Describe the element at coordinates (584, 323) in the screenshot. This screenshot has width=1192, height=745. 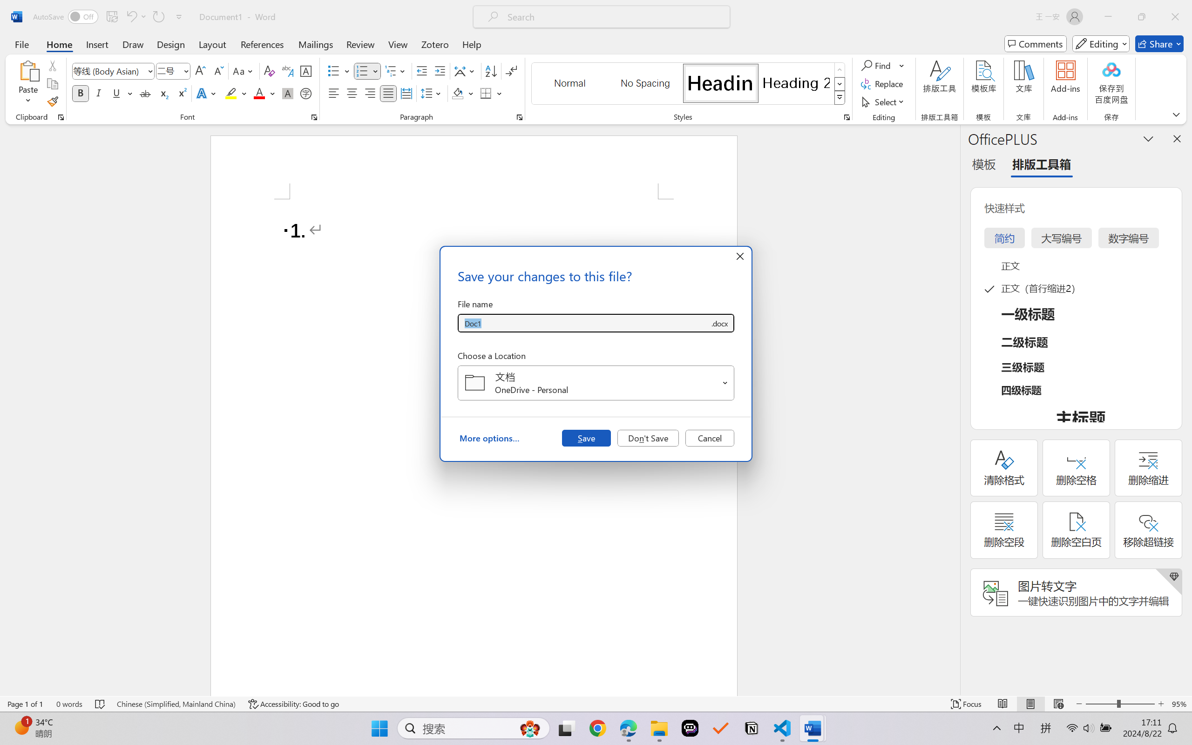
I see `File name` at that location.